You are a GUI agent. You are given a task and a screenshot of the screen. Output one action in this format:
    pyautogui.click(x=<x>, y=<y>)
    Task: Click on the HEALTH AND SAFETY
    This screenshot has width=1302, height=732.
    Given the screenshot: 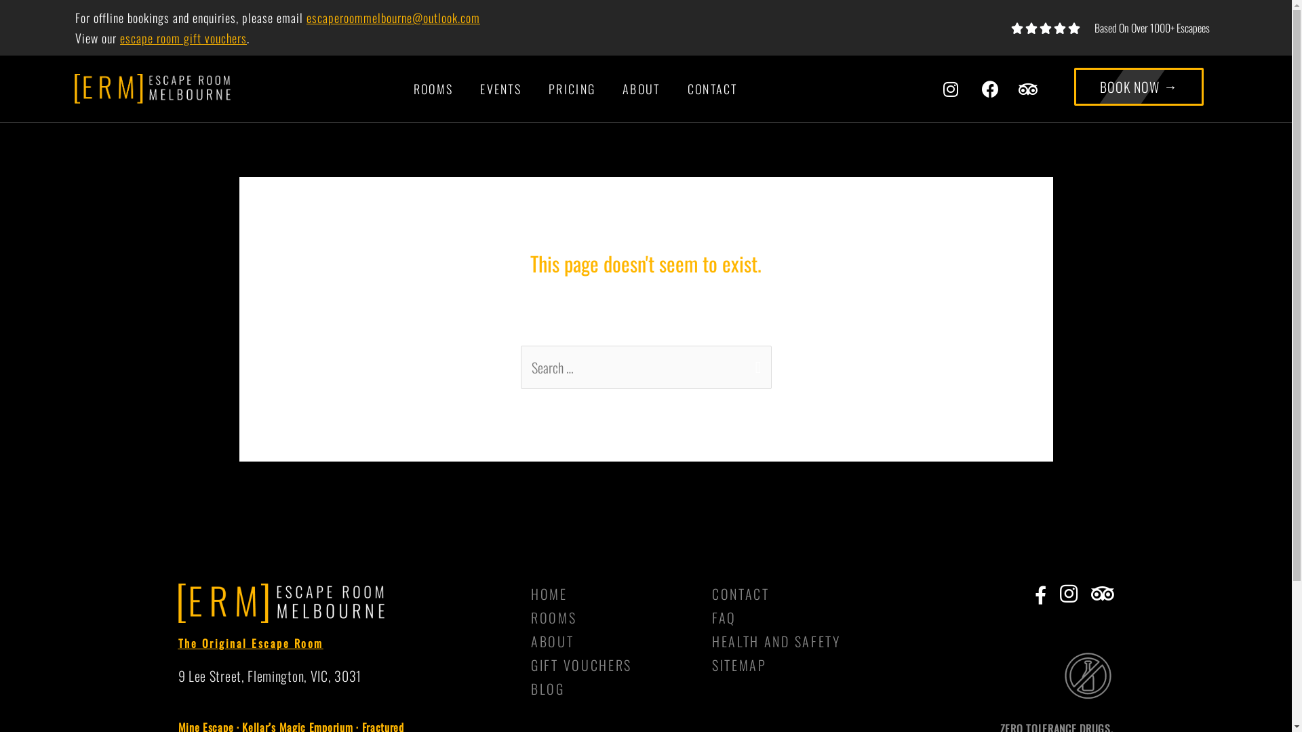 What is the action you would take?
    pyautogui.click(x=799, y=641)
    